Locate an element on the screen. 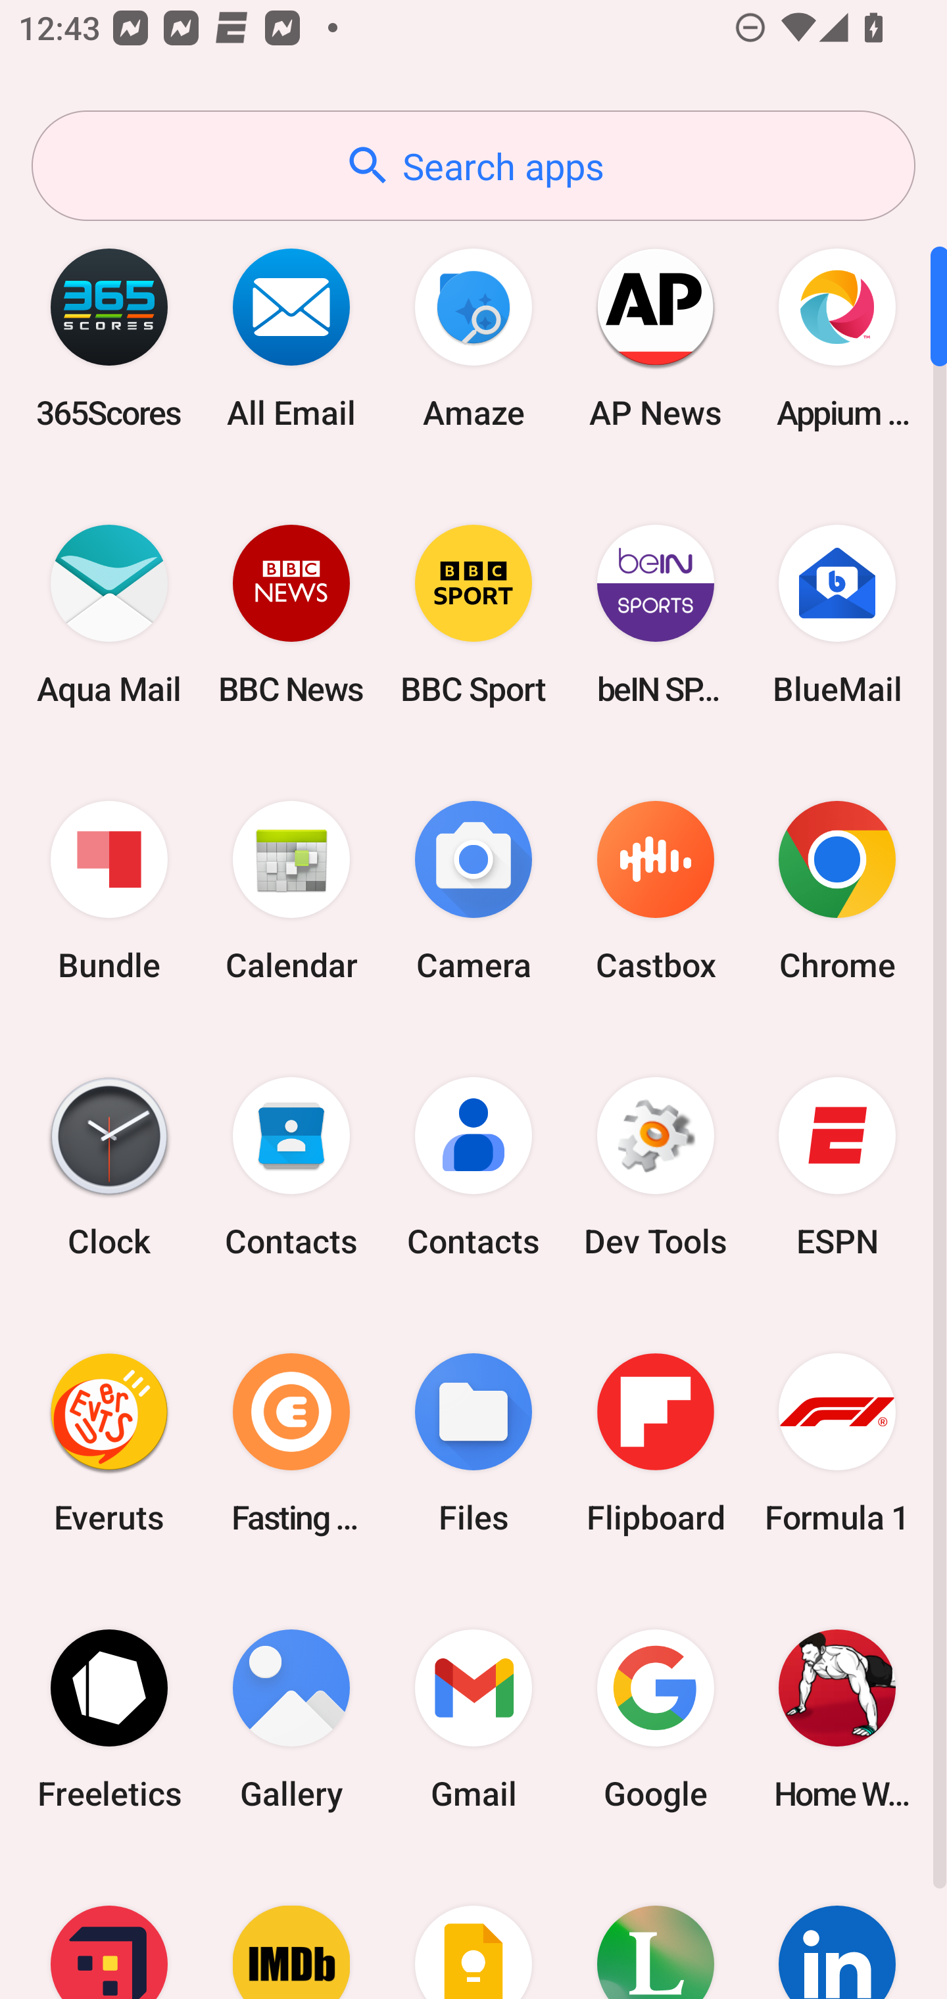 The image size is (947, 1999). Bundle is located at coordinates (109, 892).